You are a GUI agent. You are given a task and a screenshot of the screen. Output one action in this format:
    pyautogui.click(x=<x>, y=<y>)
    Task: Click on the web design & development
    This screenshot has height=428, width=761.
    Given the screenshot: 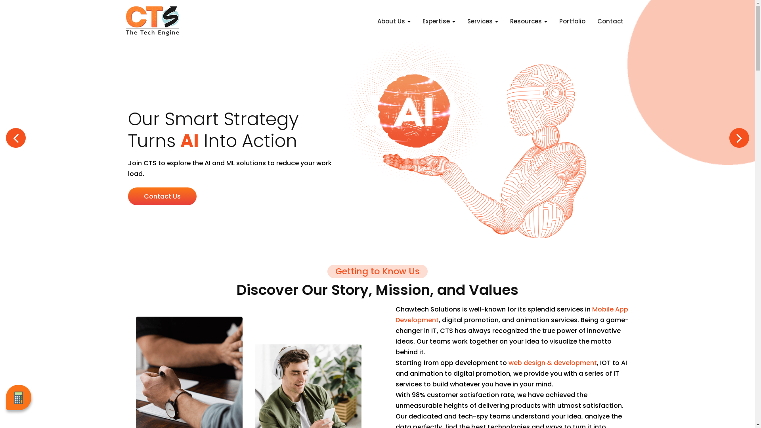 What is the action you would take?
    pyautogui.click(x=553, y=363)
    